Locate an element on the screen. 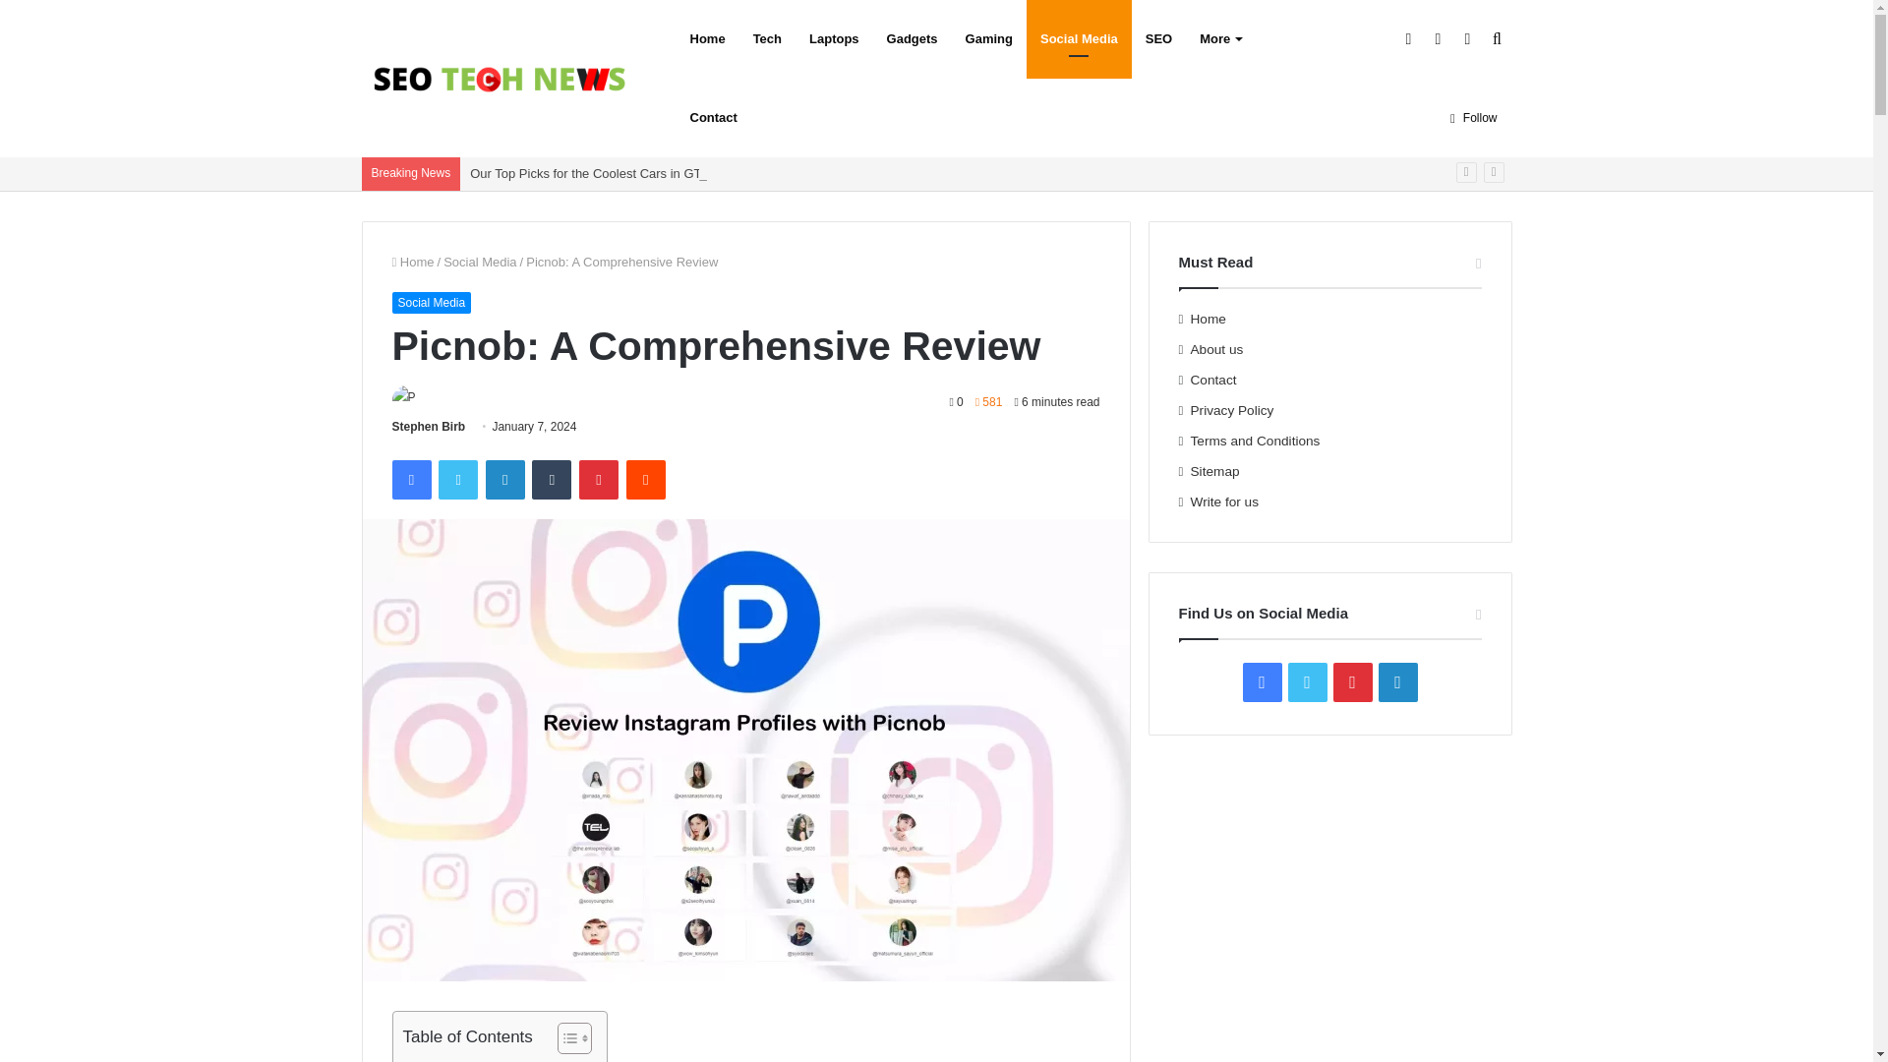  Search for is located at coordinates (1497, 39).